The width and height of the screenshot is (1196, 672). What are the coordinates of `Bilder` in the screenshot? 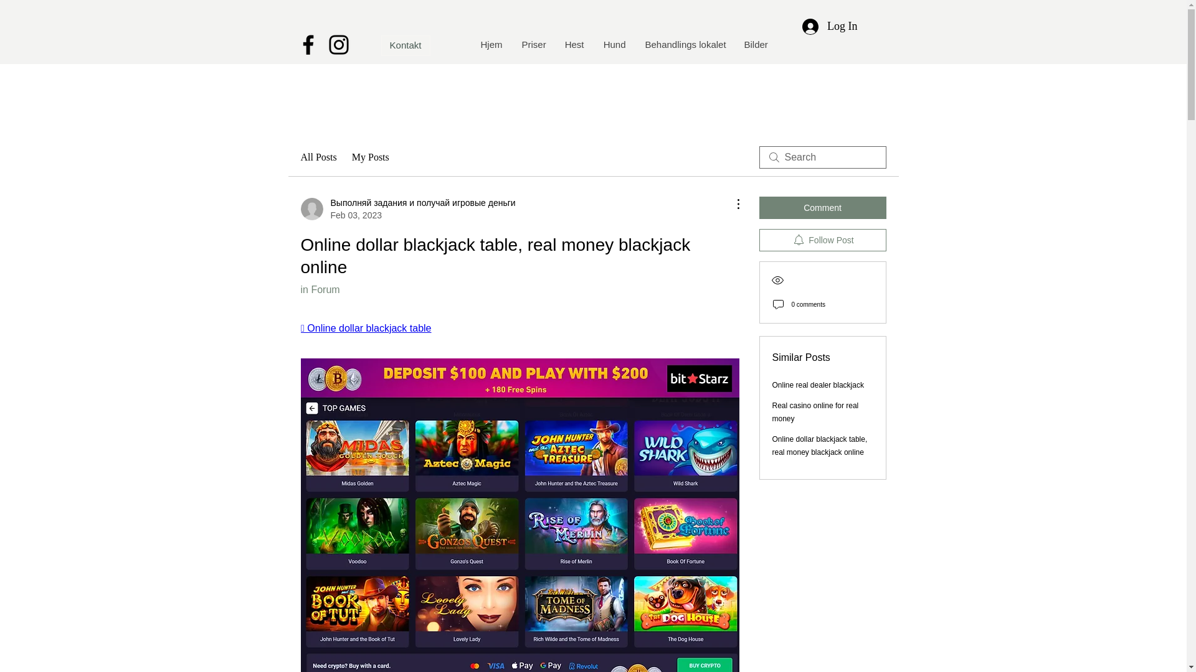 It's located at (755, 45).